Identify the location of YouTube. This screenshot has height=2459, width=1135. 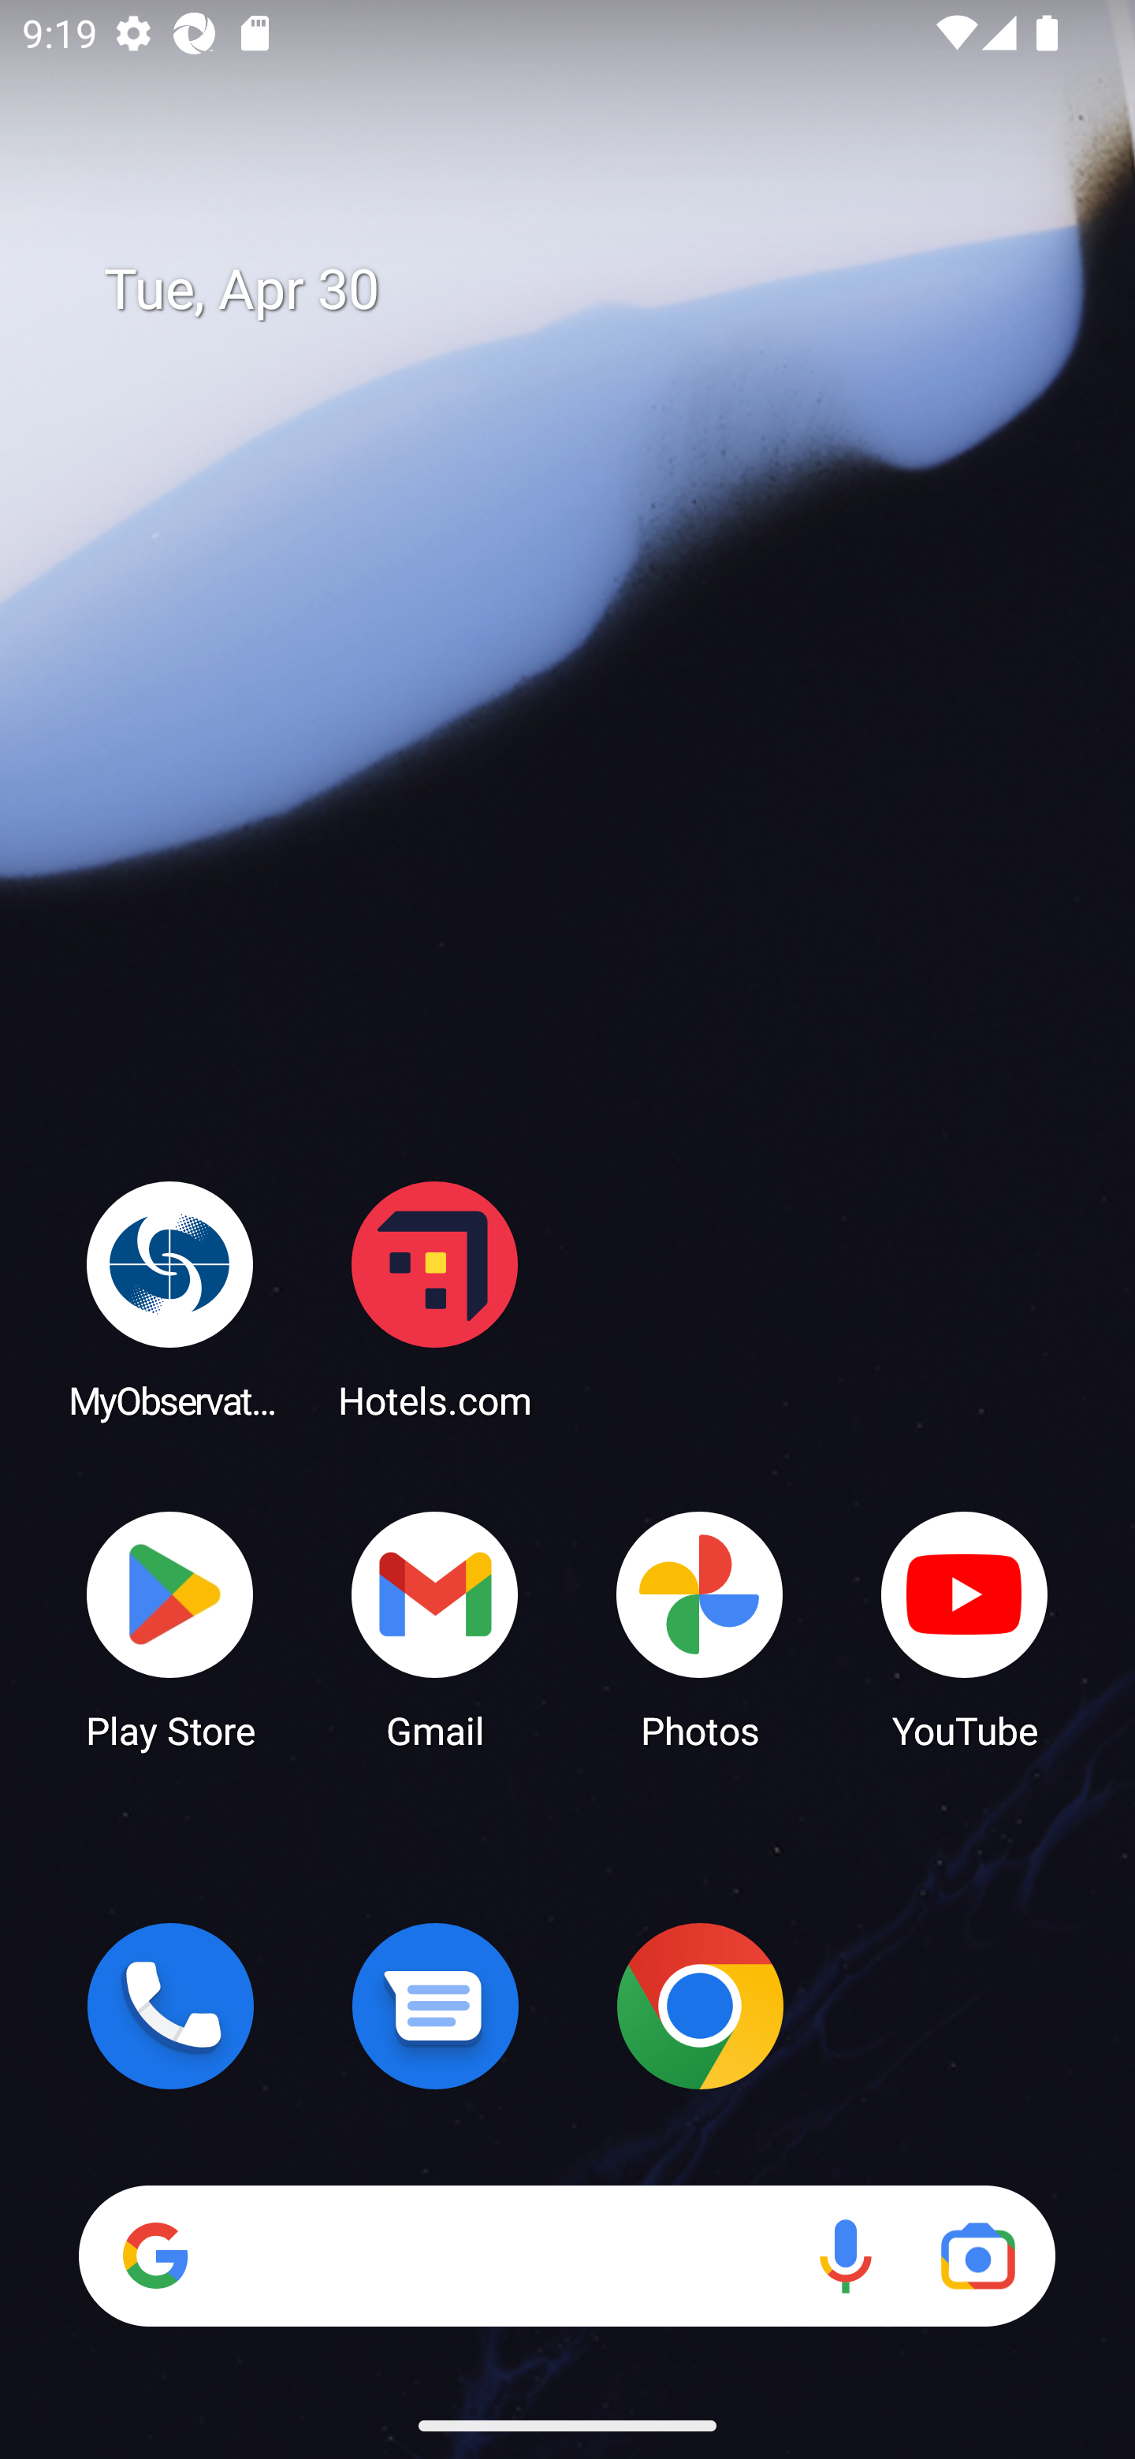
(965, 1628).